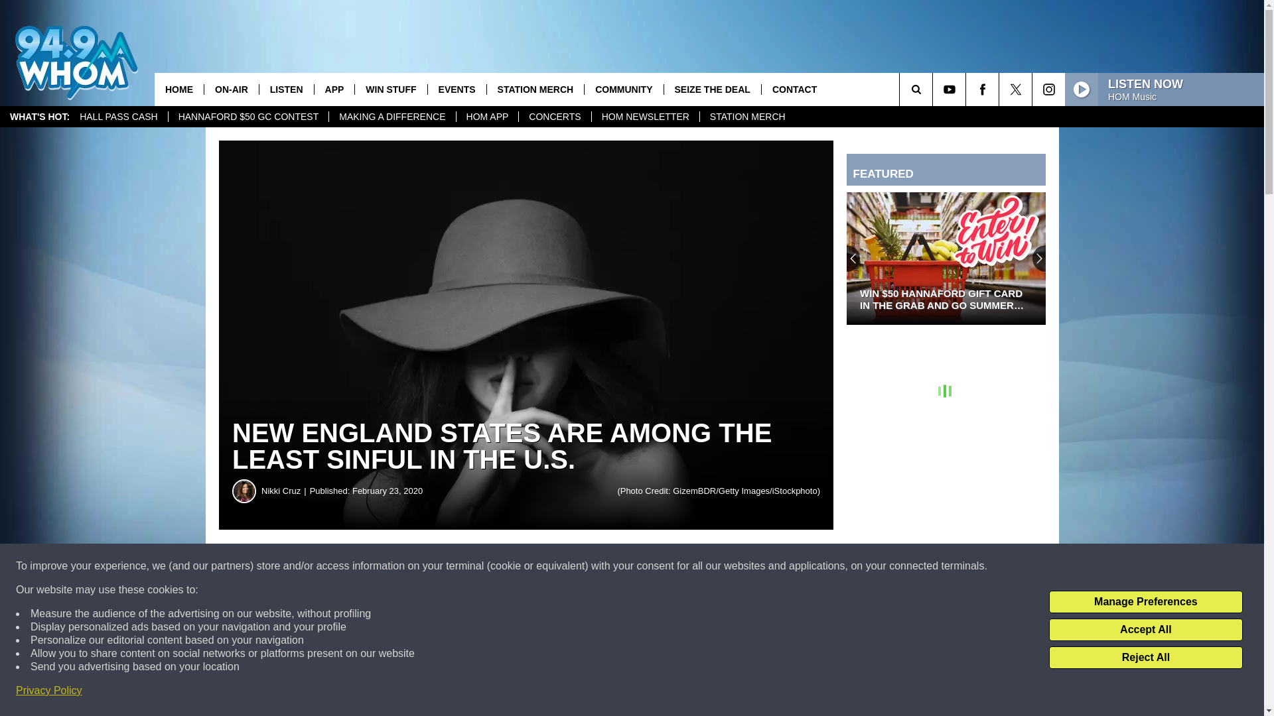 The height and width of the screenshot is (716, 1274). Describe the element at coordinates (49, 691) in the screenshot. I see `Privacy Policy` at that location.